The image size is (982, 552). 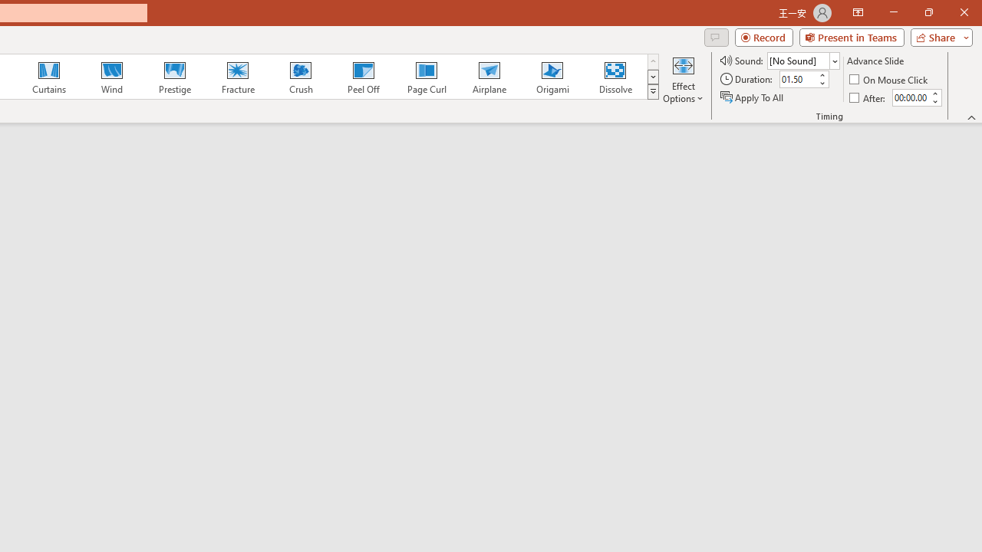 What do you see at coordinates (489, 77) in the screenshot?
I see `Airplane` at bounding box center [489, 77].